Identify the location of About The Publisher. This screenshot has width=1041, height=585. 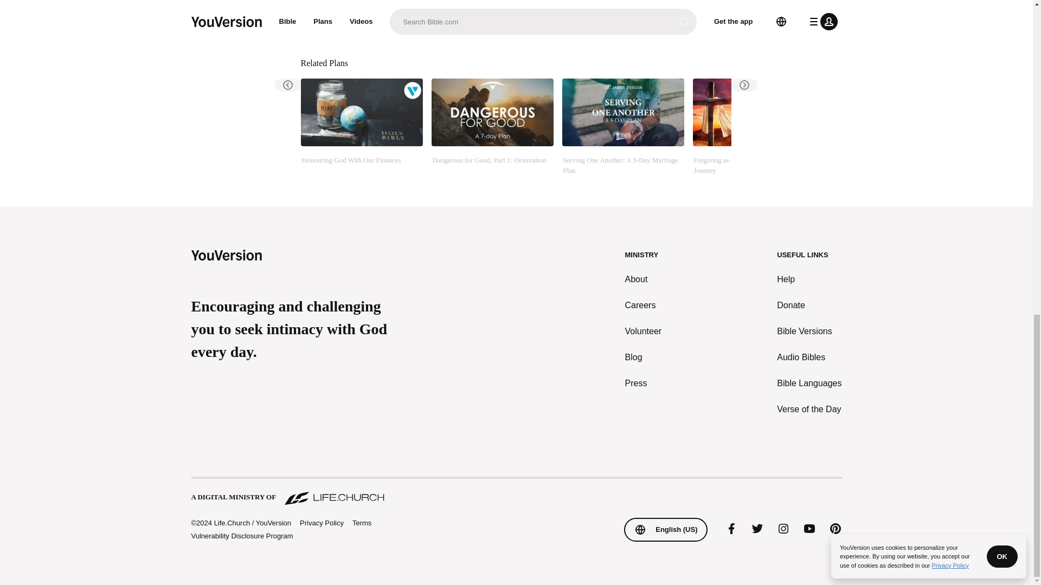
(369, 22).